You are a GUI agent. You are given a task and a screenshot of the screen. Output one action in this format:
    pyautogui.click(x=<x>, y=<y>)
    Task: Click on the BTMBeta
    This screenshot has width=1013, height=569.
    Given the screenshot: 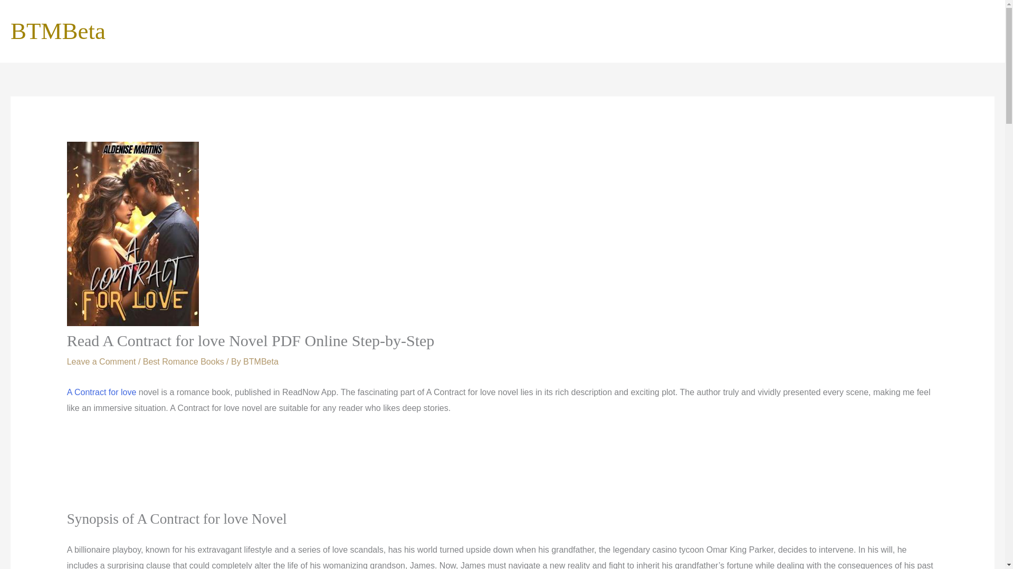 What is the action you would take?
    pyautogui.click(x=58, y=31)
    